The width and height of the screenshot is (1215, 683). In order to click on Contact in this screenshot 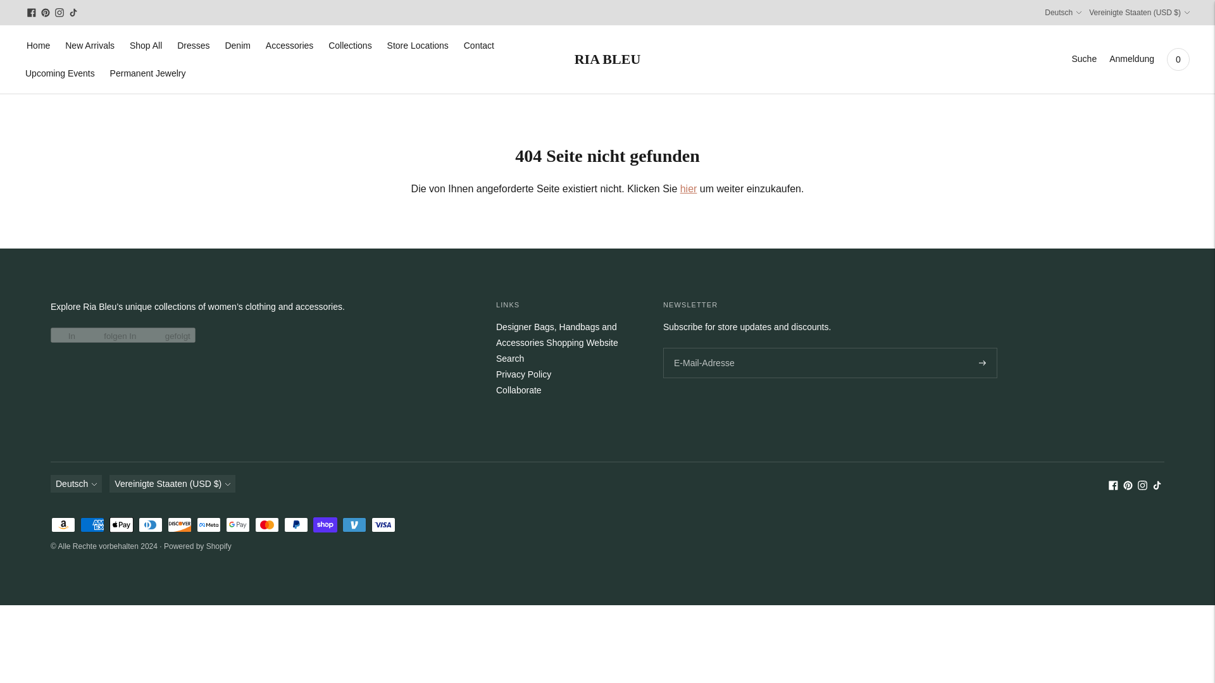, I will do `click(479, 45)`.